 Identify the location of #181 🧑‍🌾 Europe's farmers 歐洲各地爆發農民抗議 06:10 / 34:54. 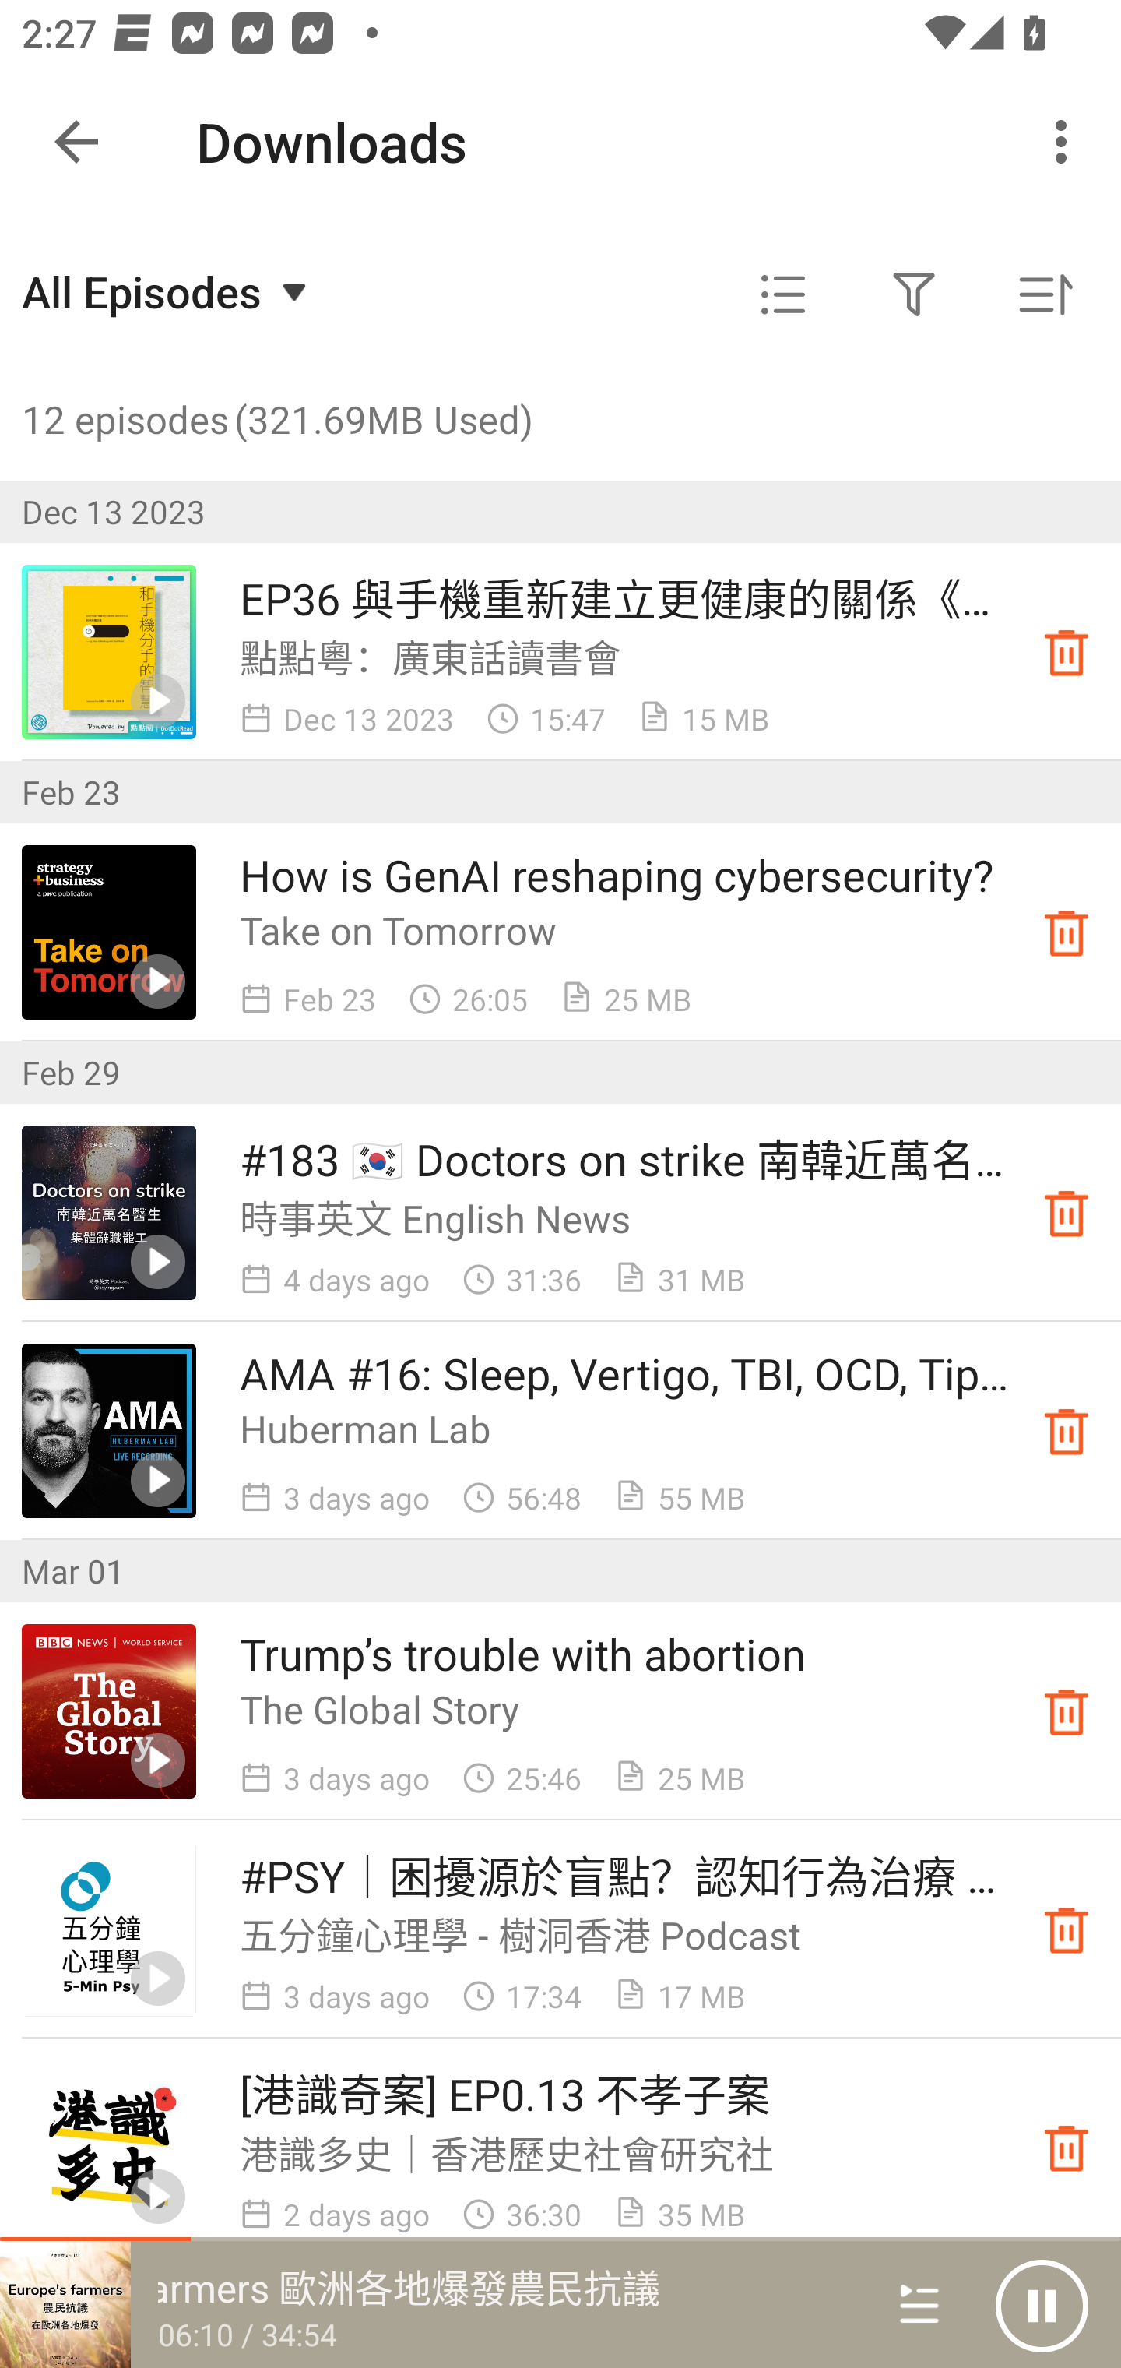
(427, 2304).